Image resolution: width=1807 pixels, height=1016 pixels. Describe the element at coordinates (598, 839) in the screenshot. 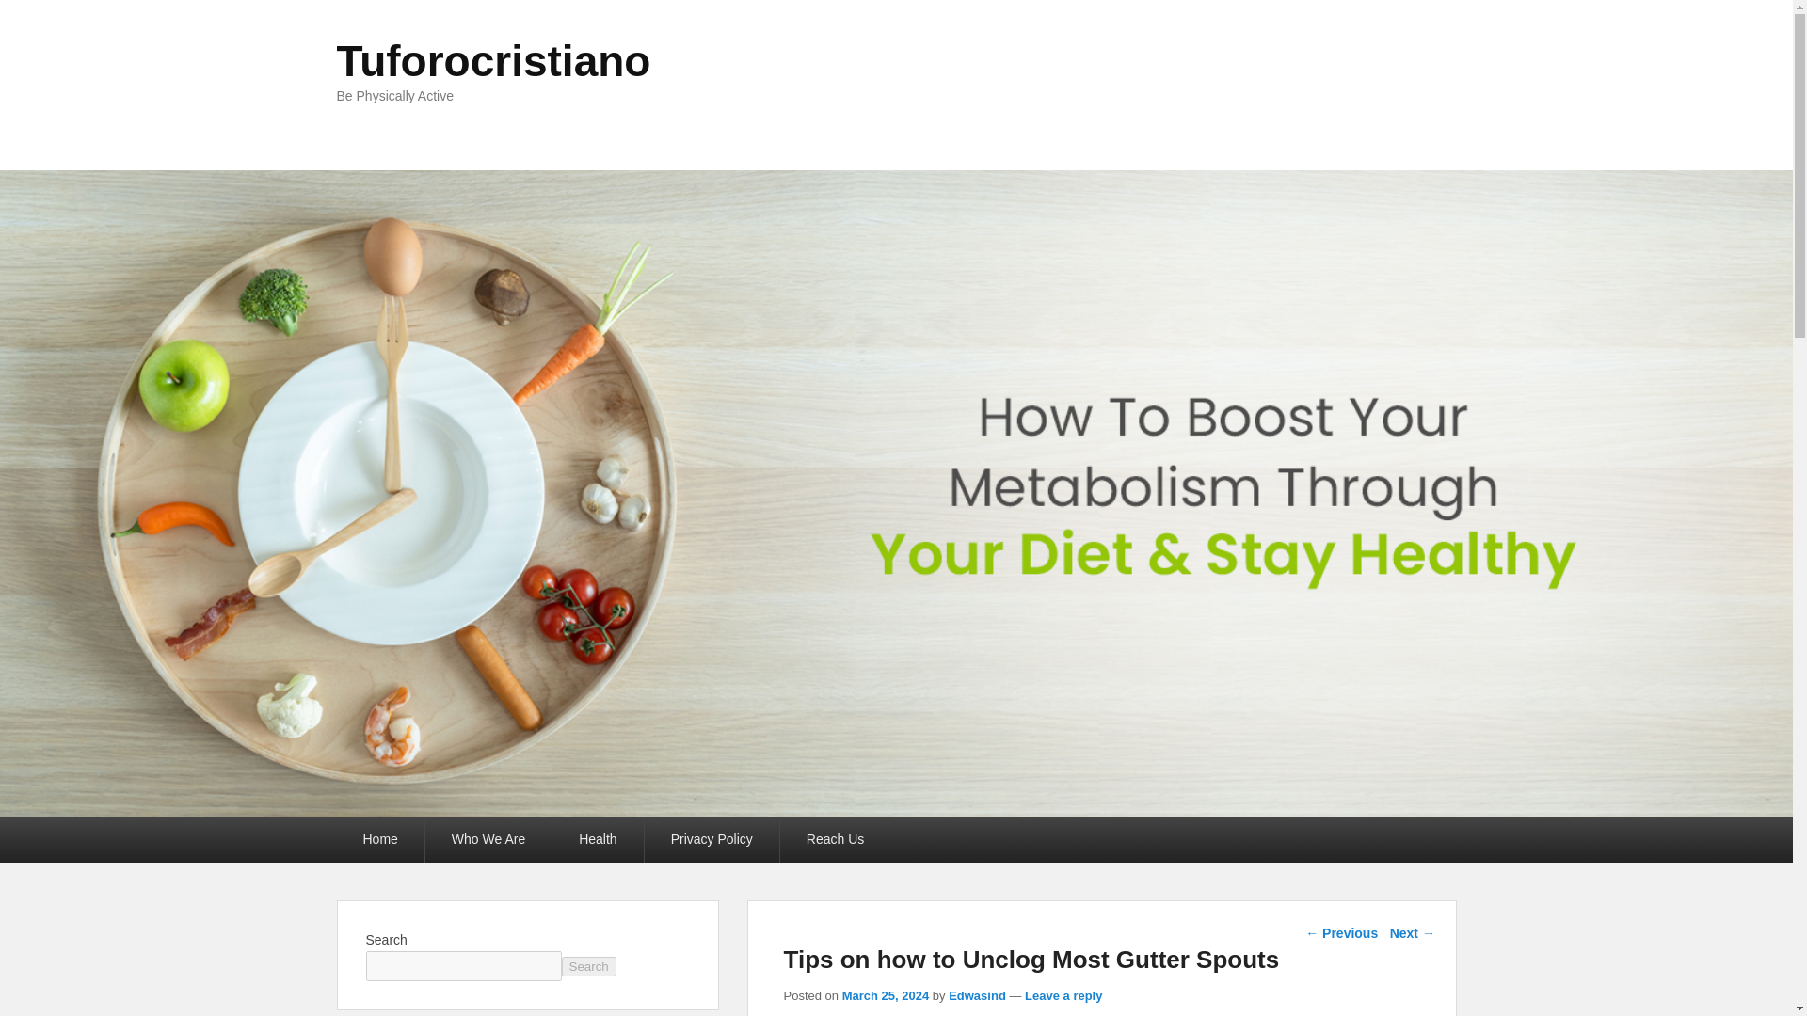

I see `Health` at that location.